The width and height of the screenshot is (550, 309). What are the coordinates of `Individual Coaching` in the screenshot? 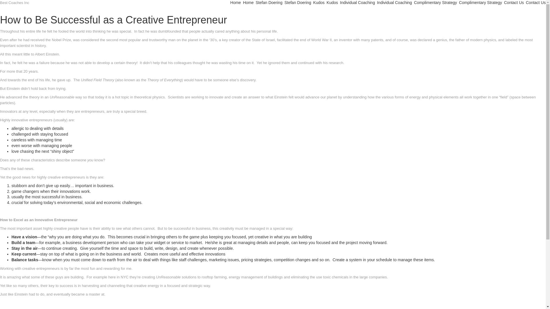 It's located at (394, 3).